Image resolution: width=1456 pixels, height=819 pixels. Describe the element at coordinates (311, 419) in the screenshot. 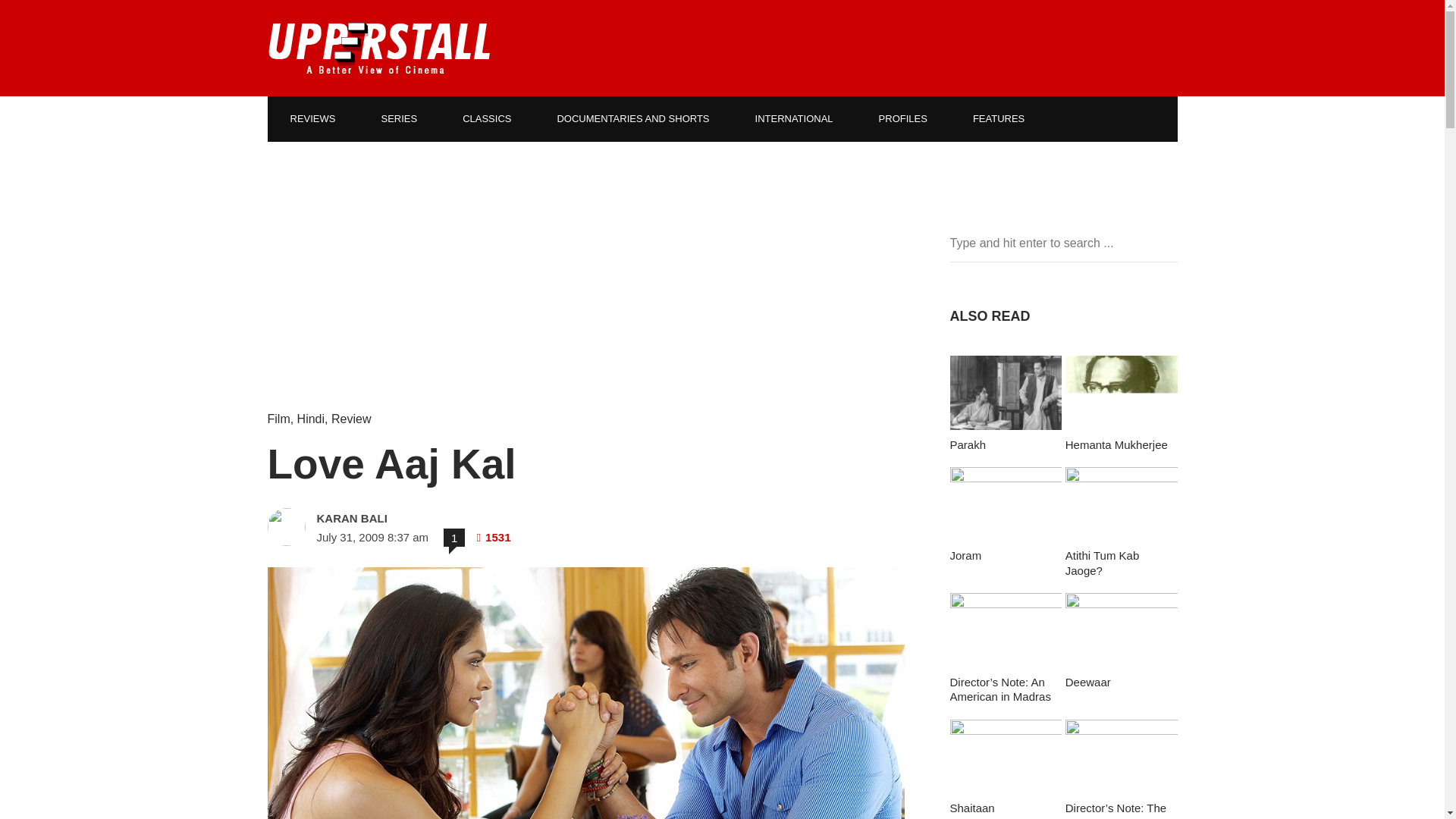

I see `Hindi` at that location.